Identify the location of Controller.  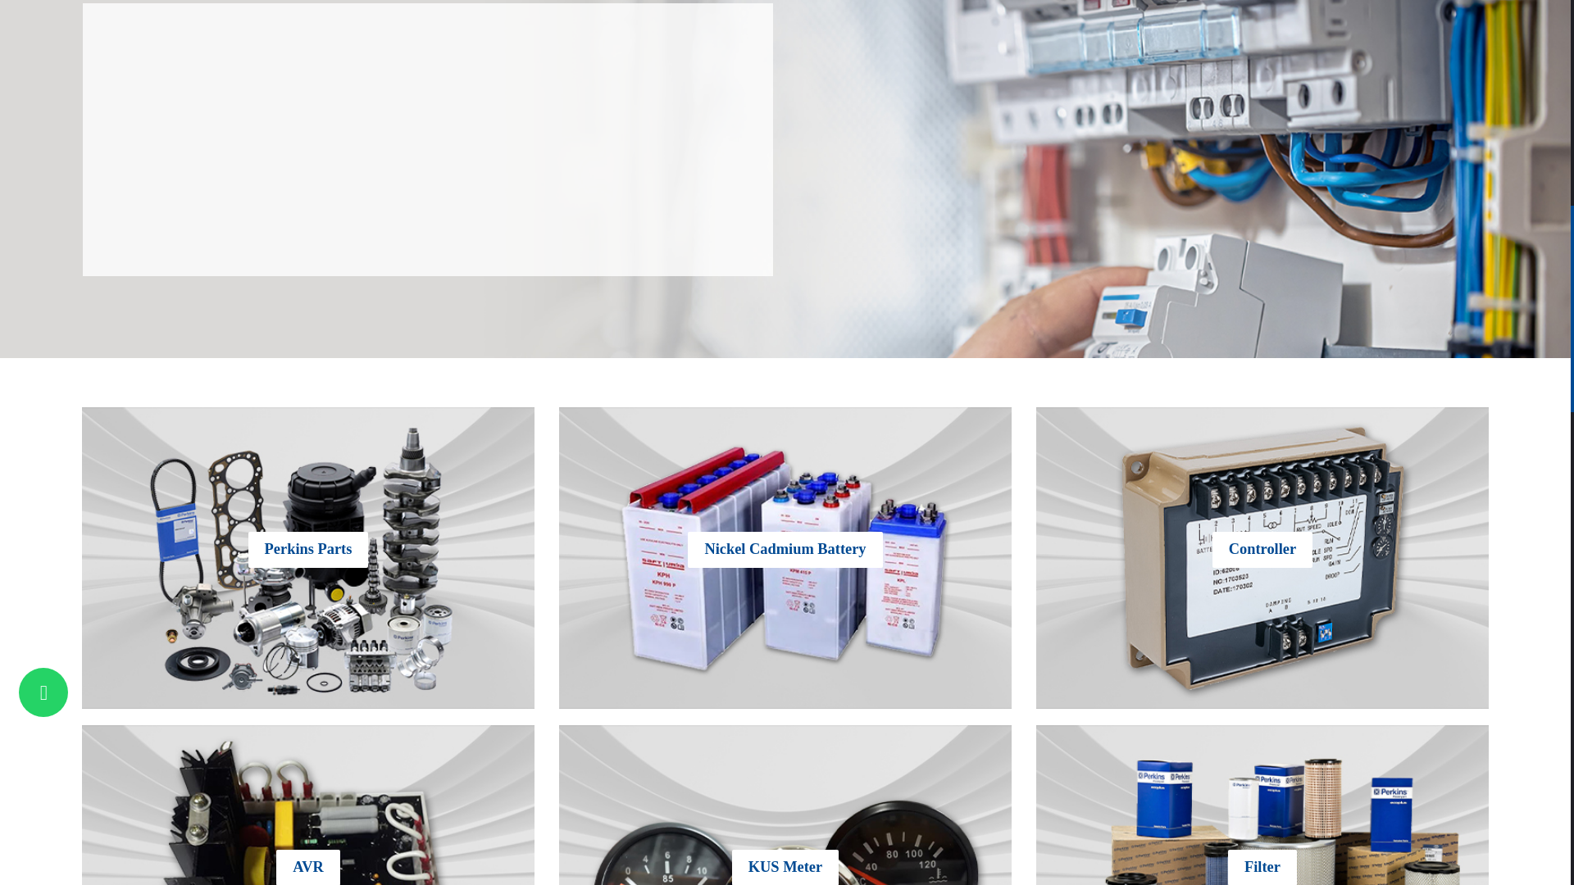
(1262, 549).